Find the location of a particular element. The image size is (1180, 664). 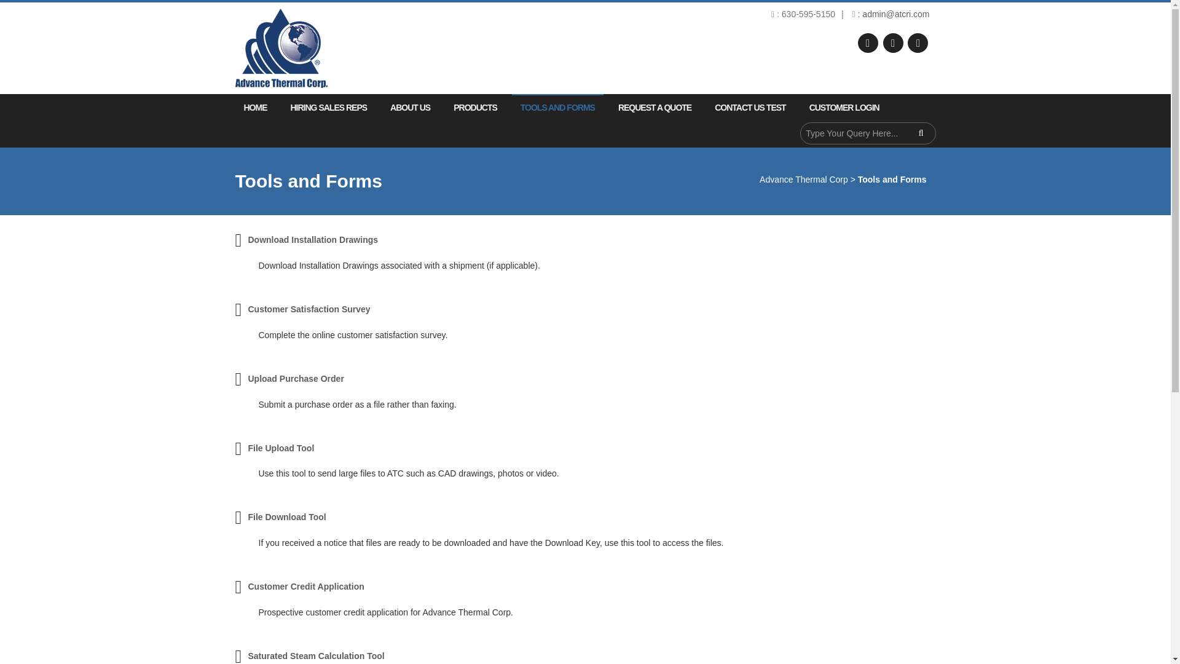

Products is located at coordinates (475, 107).